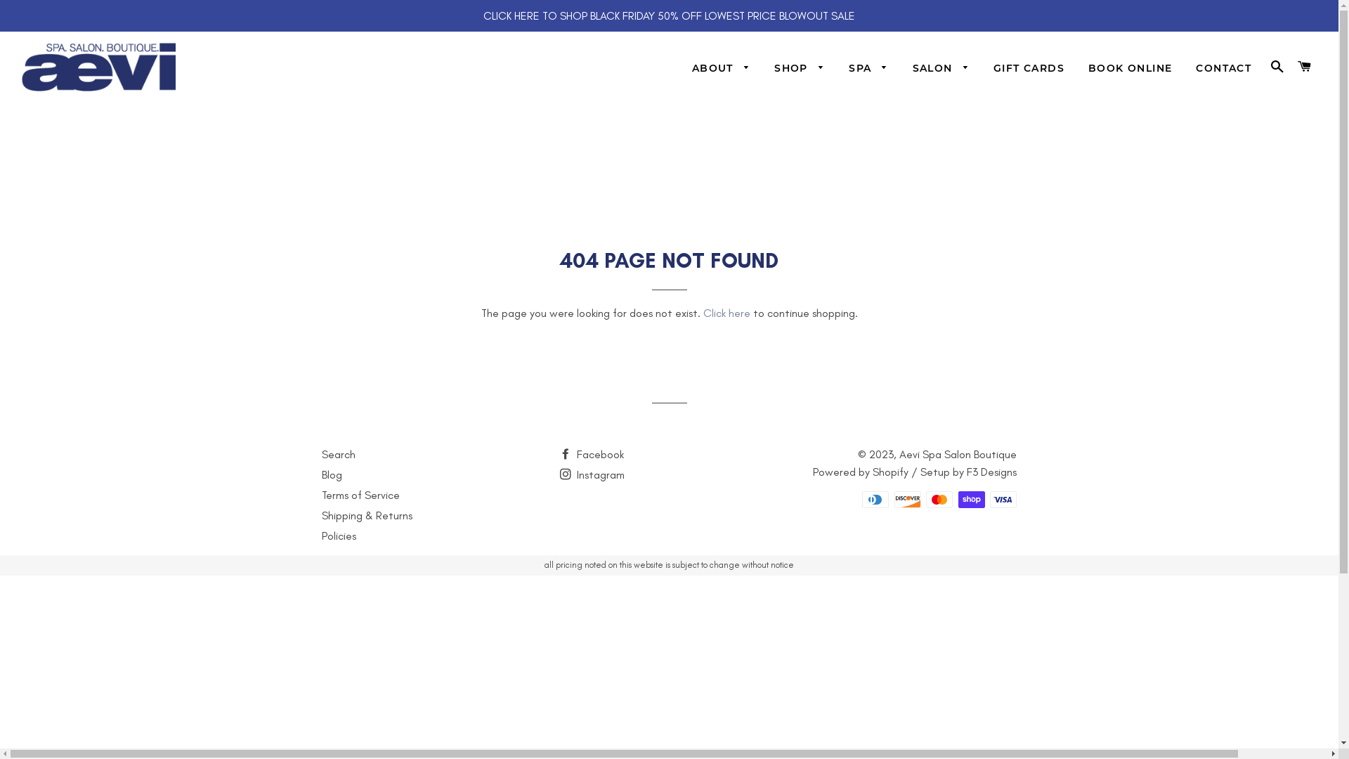 This screenshot has height=759, width=1349. I want to click on CONTACT, so click(1224, 69).